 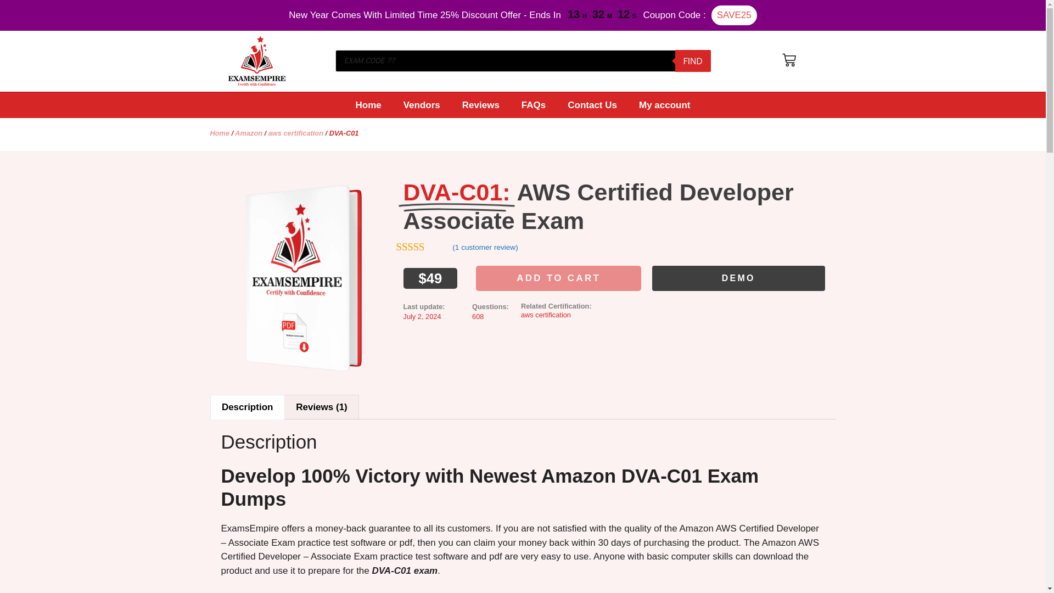 I want to click on DEMO, so click(x=693, y=60).